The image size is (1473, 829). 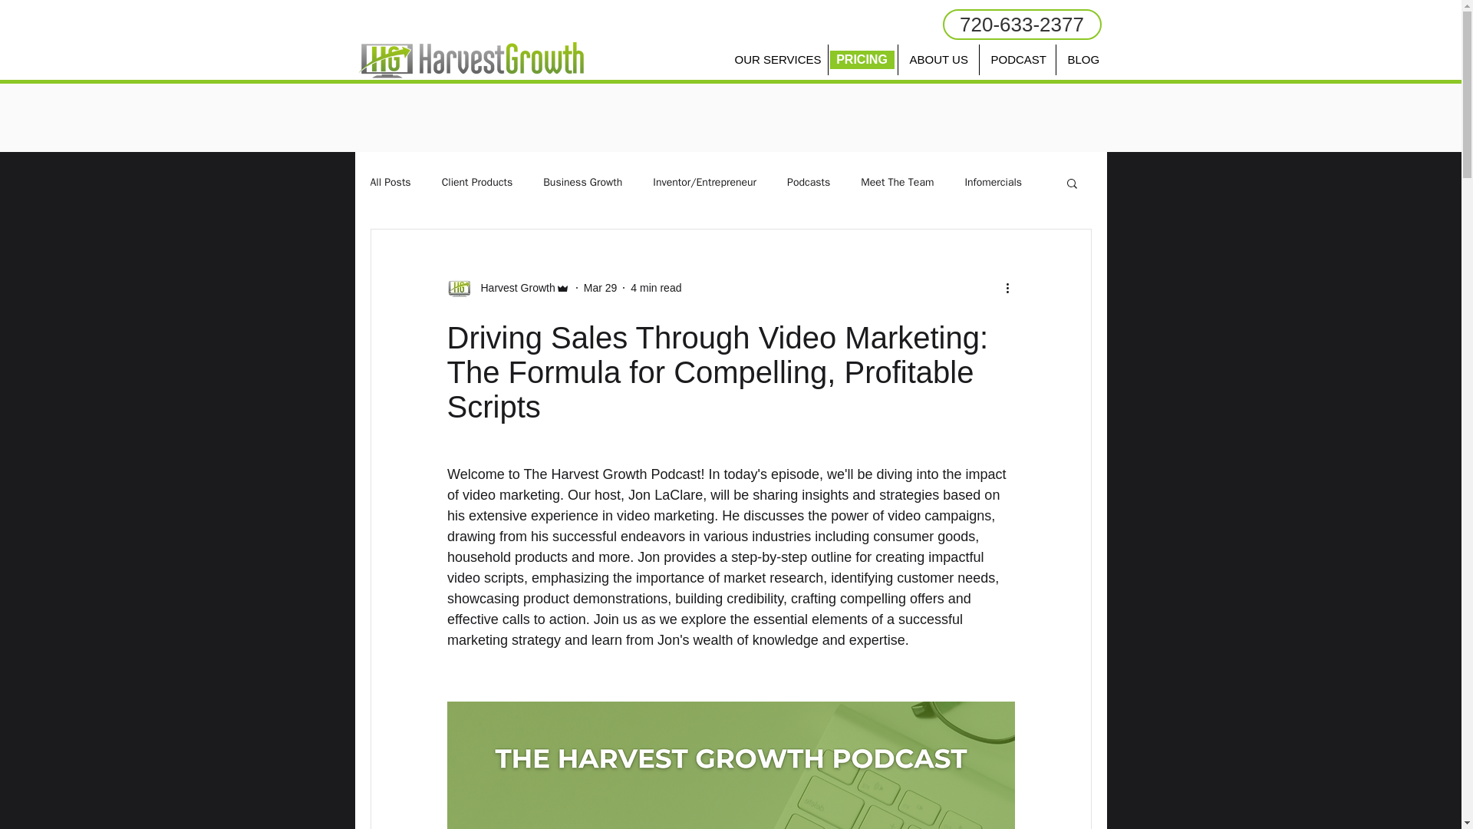 What do you see at coordinates (775, 60) in the screenshot?
I see `OUR SERVICES` at bounding box center [775, 60].